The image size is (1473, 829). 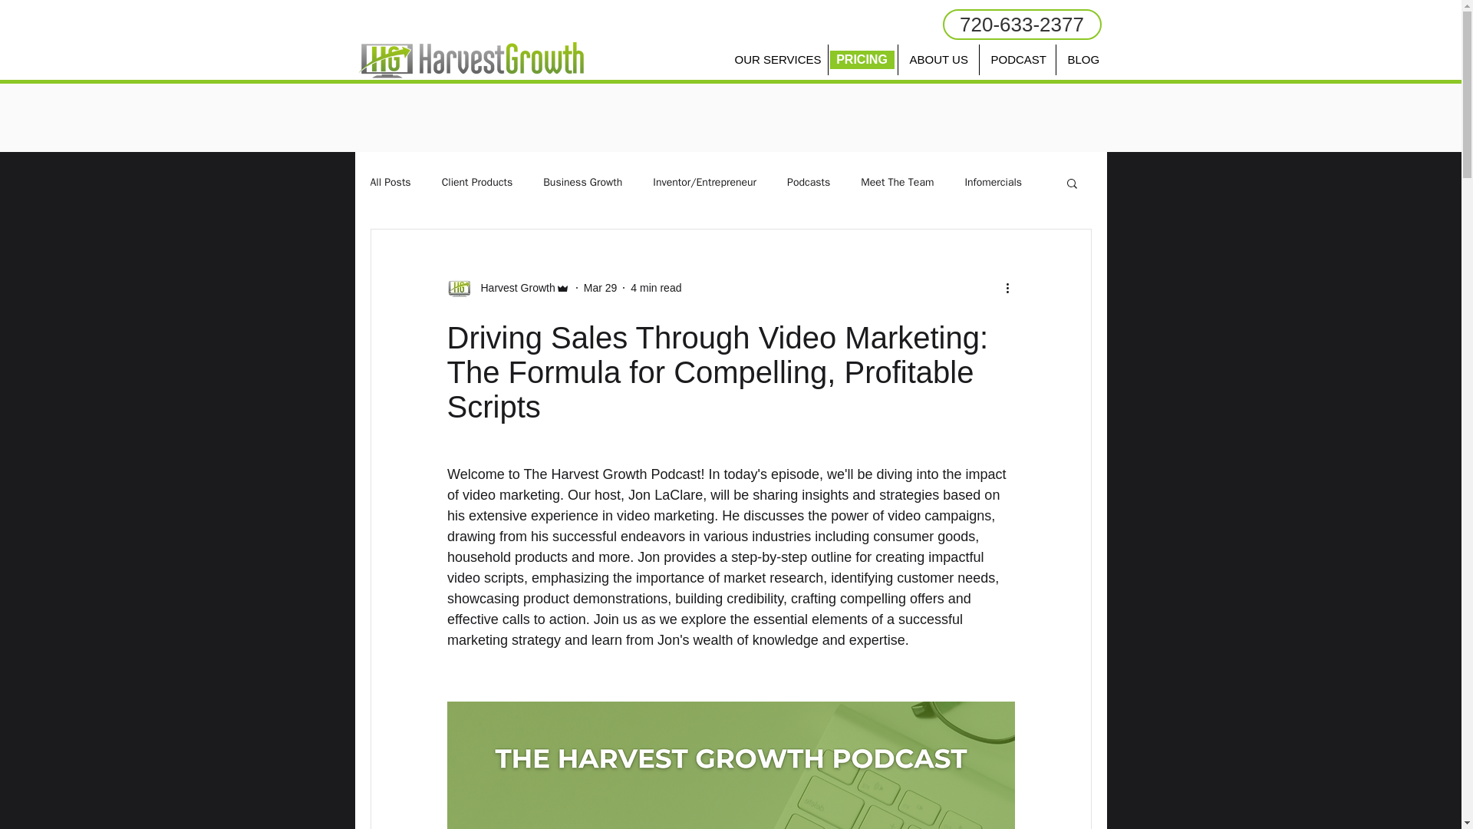 What do you see at coordinates (775, 60) in the screenshot?
I see `OUR SERVICES` at bounding box center [775, 60].